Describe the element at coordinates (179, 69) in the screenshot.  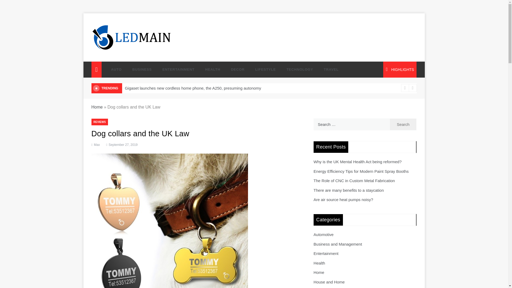
I see `ENTERTAINMENT` at that location.